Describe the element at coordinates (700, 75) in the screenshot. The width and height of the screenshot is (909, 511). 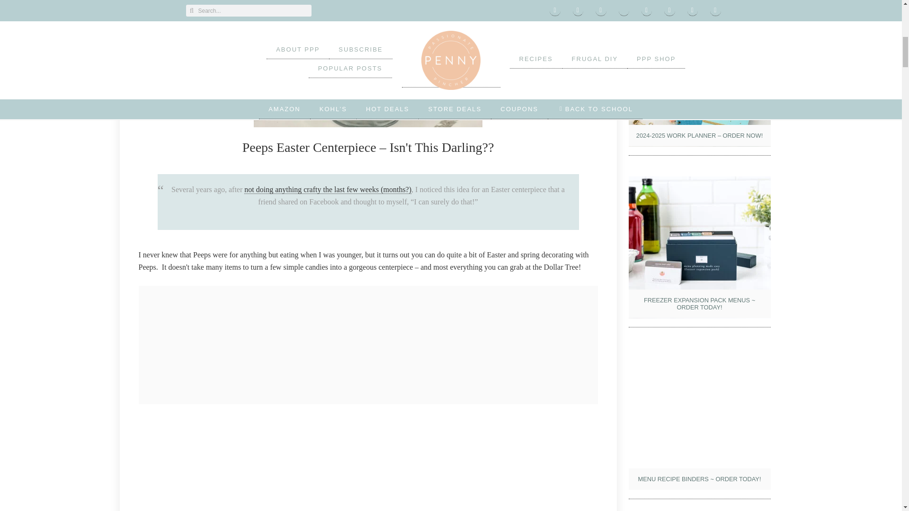
I see `Work Planner - Order Now!` at that location.